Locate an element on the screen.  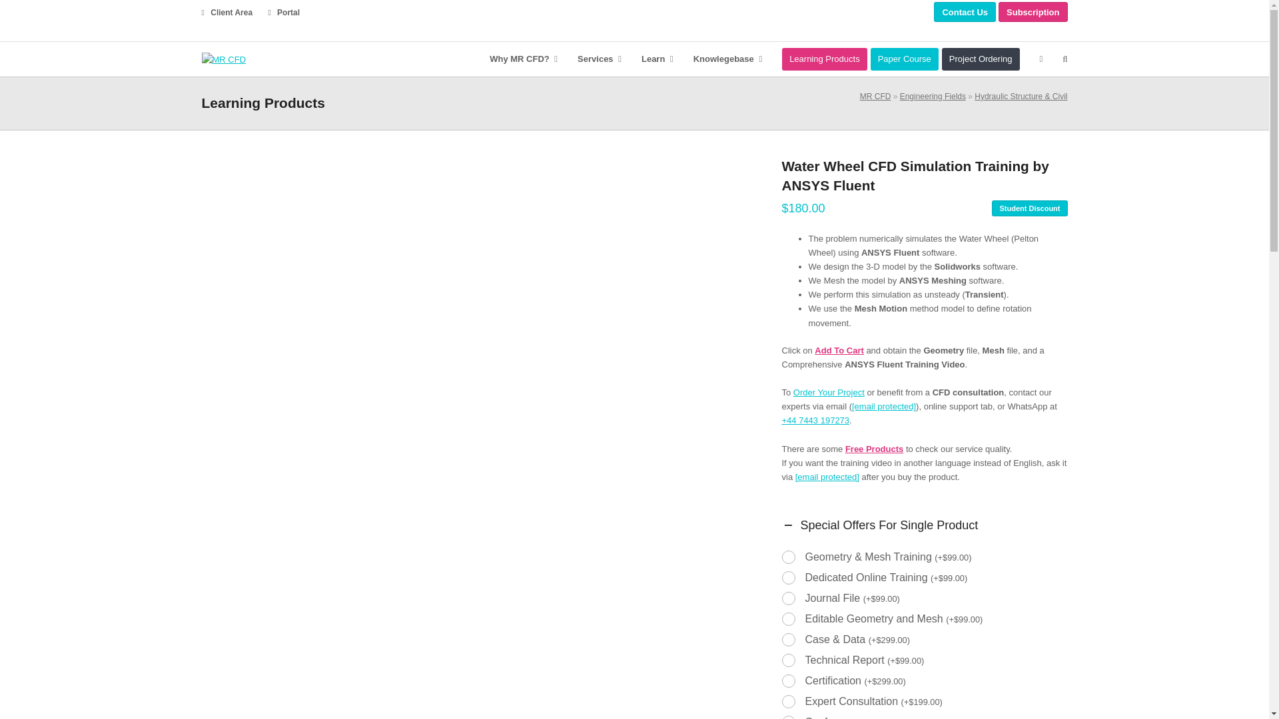
Subscription is located at coordinates (1033, 12).